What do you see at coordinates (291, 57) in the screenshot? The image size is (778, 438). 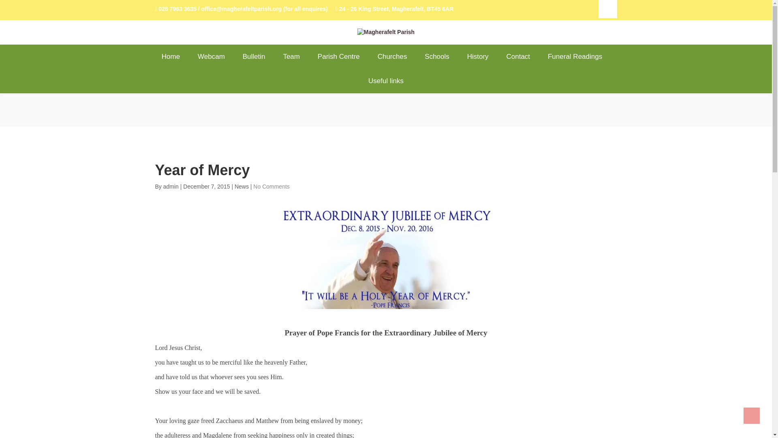 I see `Team` at bounding box center [291, 57].